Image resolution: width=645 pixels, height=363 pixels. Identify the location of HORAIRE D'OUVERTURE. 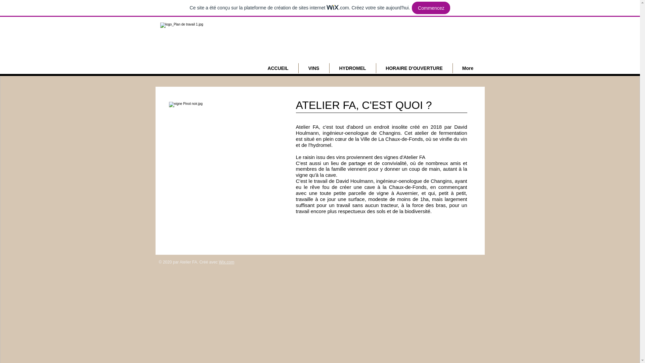
(415, 68).